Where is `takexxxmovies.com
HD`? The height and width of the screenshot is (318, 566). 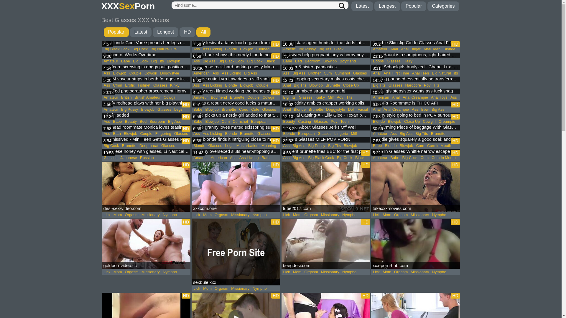 takexxxmovies.com
HD is located at coordinates (416, 187).